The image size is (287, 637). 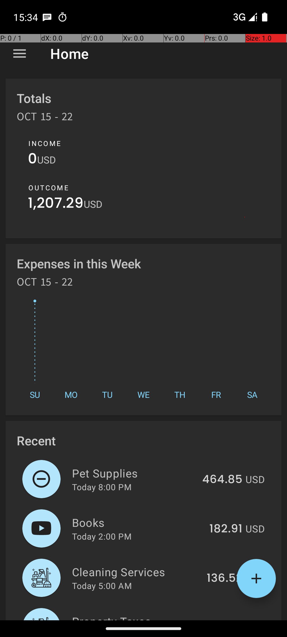 I want to click on 1,207.29, so click(x=56, y=204).